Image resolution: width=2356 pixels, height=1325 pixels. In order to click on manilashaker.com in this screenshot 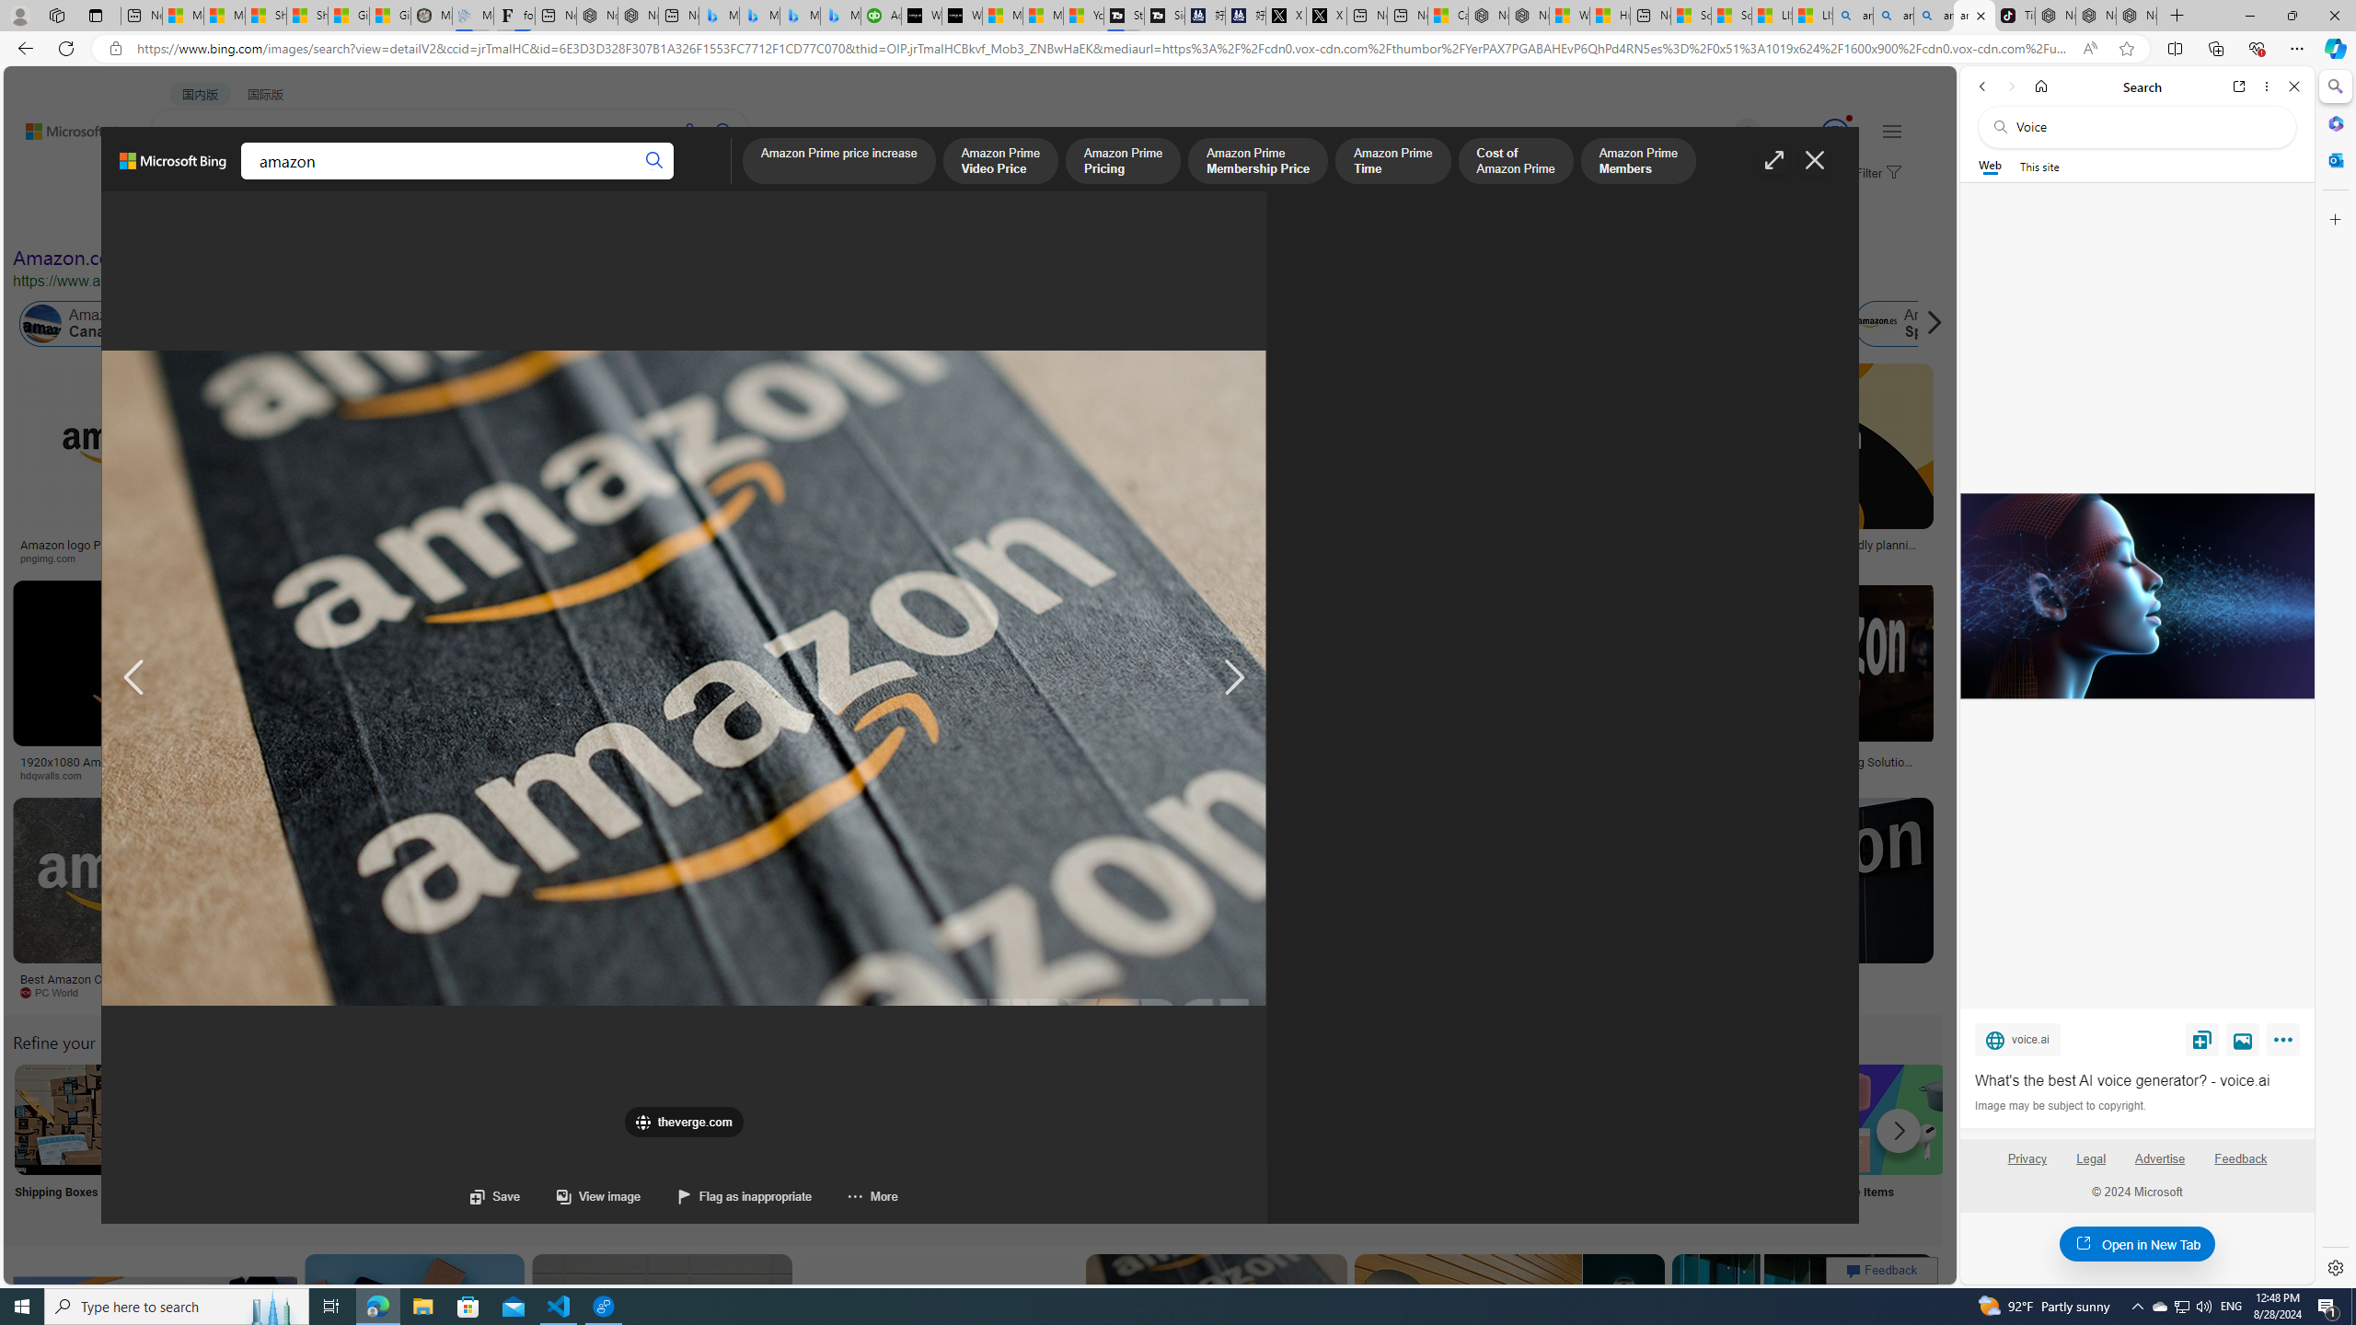, I will do `click(1170, 993)`.